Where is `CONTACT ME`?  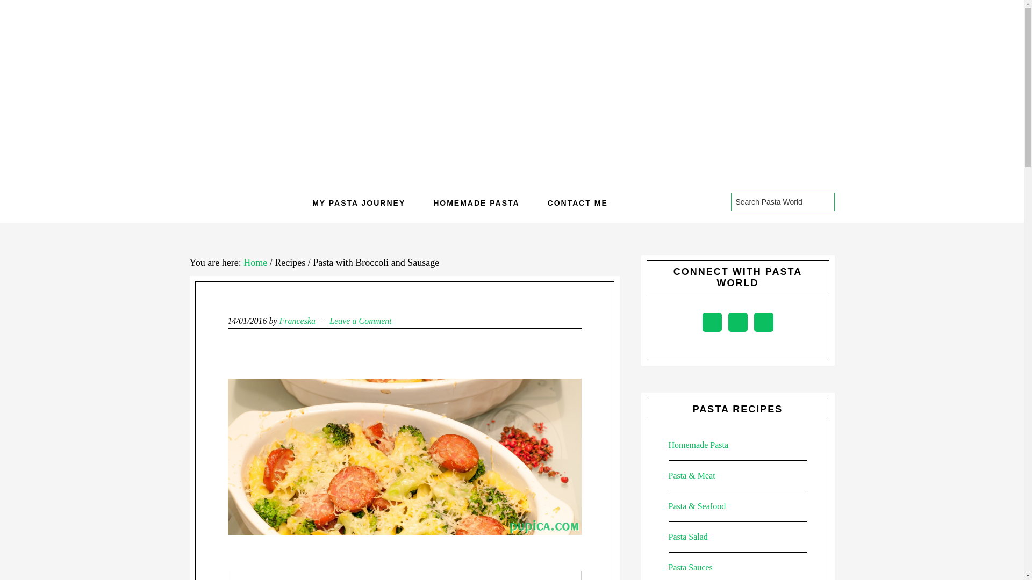
CONTACT ME is located at coordinates (577, 203).